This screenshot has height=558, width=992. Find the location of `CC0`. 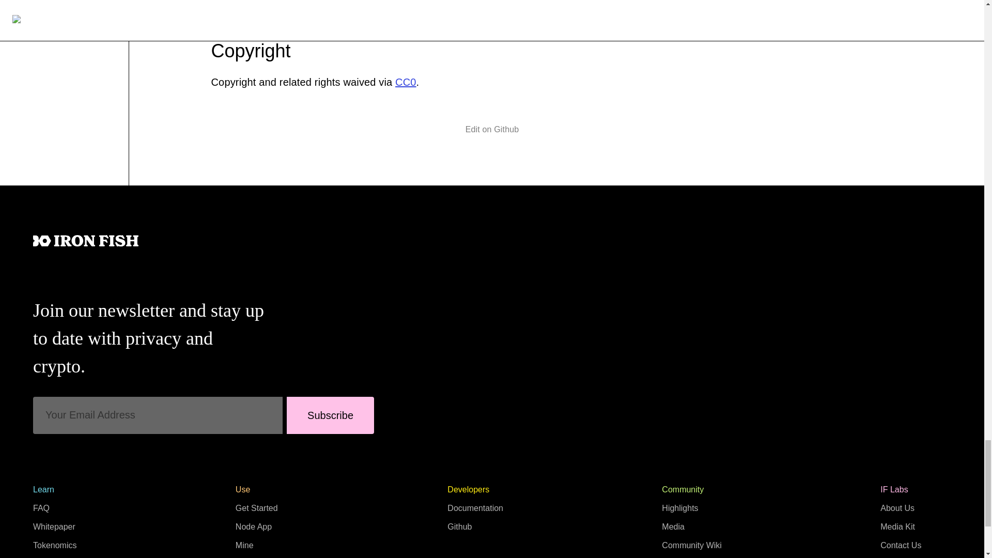

CC0 is located at coordinates (406, 82).